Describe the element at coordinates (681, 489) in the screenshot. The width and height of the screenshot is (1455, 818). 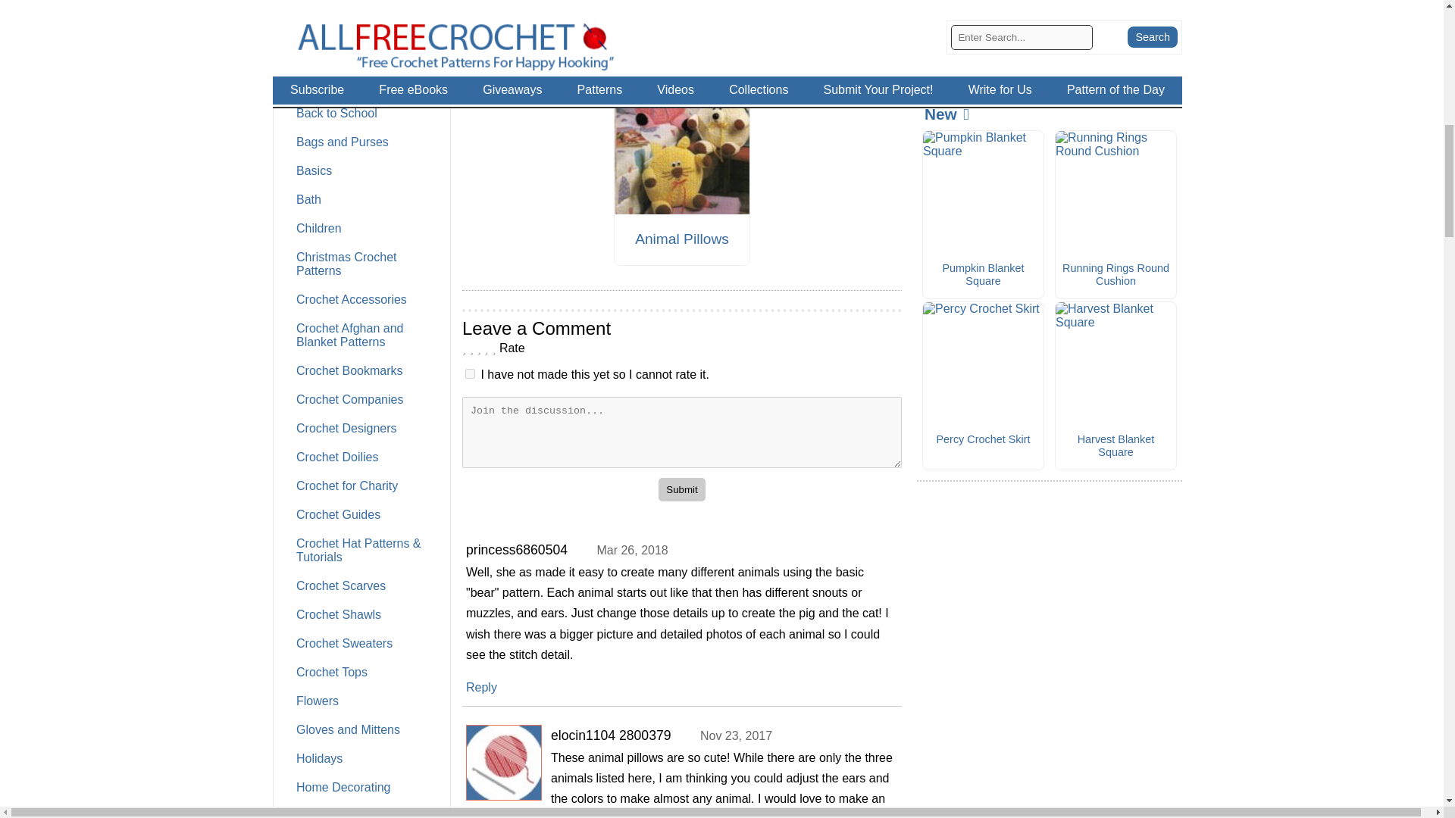
I see `Submit` at that location.